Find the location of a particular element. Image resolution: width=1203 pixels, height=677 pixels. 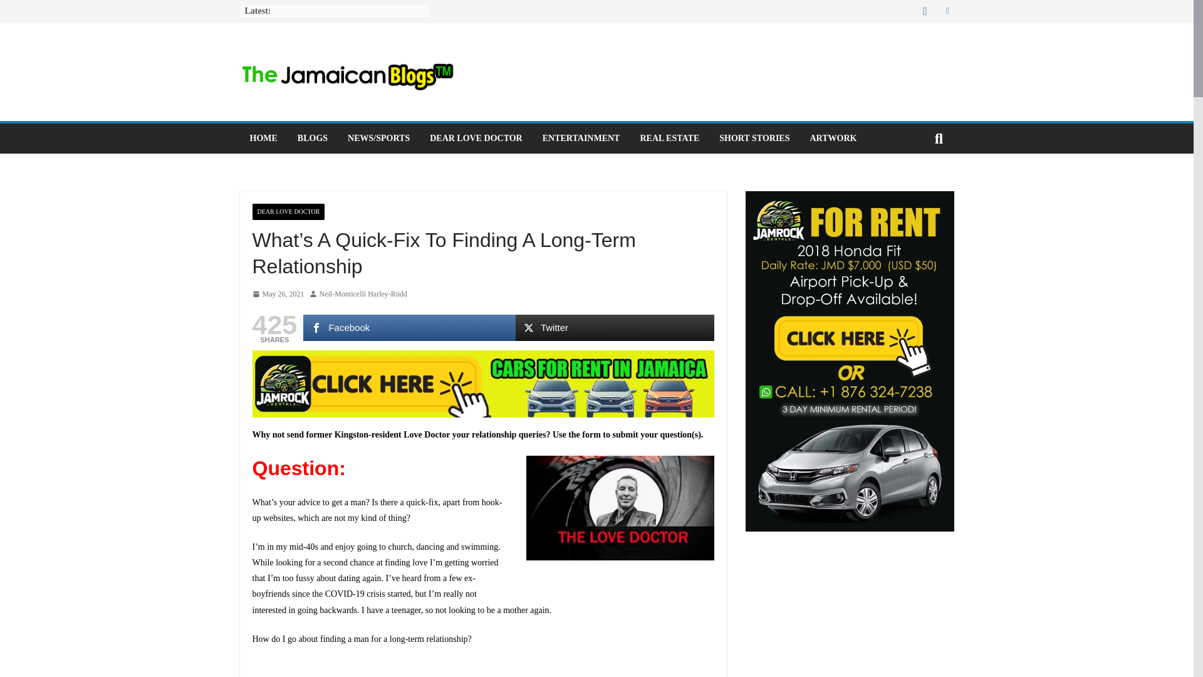

ENTERTAINMENT is located at coordinates (581, 139).